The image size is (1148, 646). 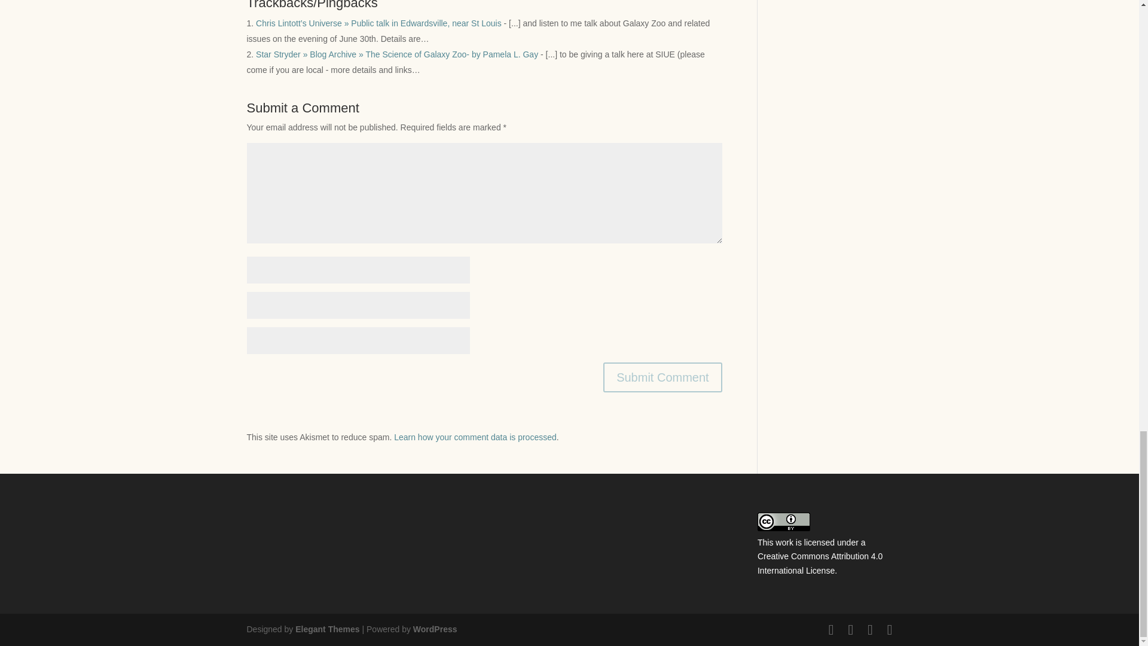 I want to click on WordPress, so click(x=435, y=629).